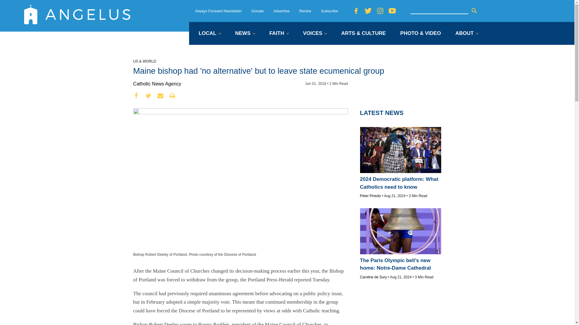 The height and width of the screenshot is (325, 579). I want to click on facebook, so click(136, 96).